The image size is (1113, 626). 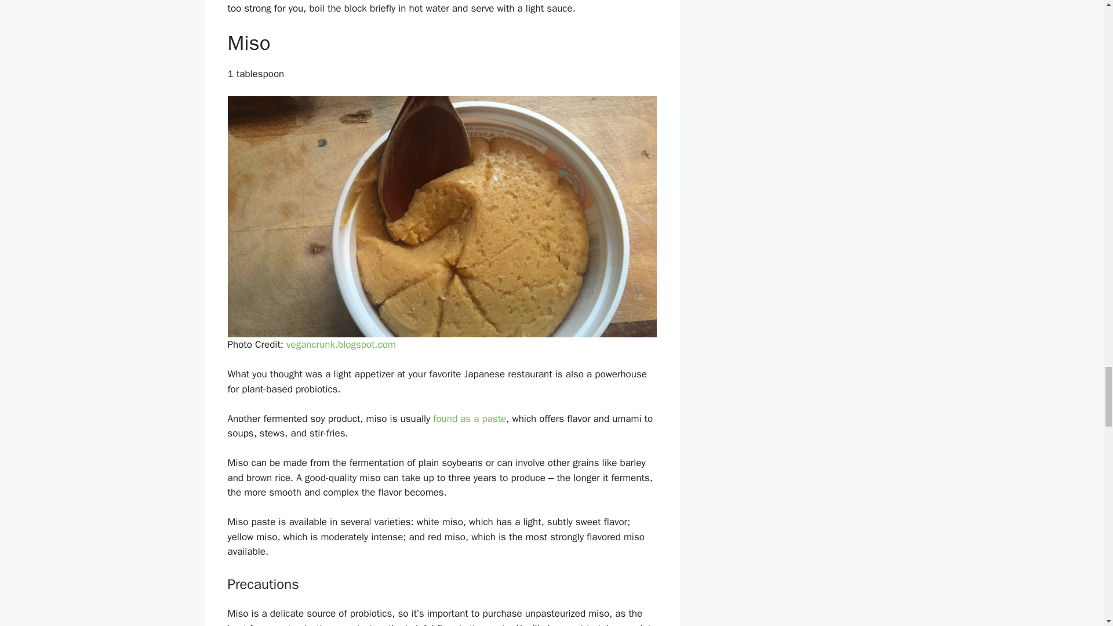 I want to click on vegancrunk.blogspot.com, so click(x=341, y=344).